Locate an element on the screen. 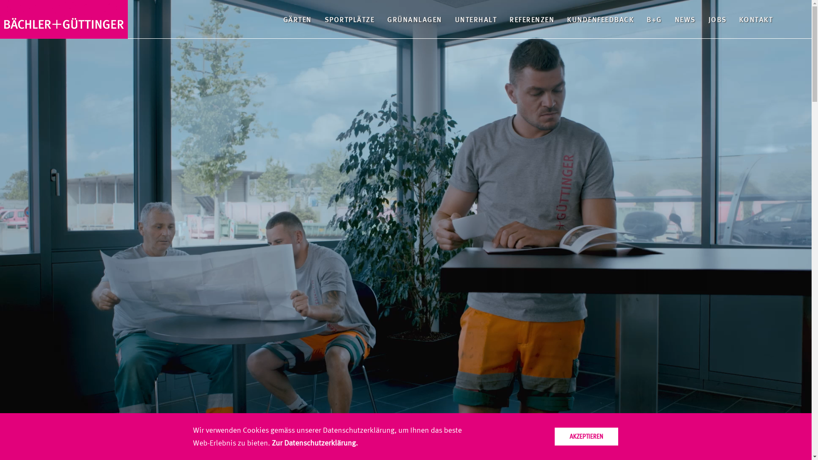 The image size is (818, 460). REFERENZEN is located at coordinates (532, 19).